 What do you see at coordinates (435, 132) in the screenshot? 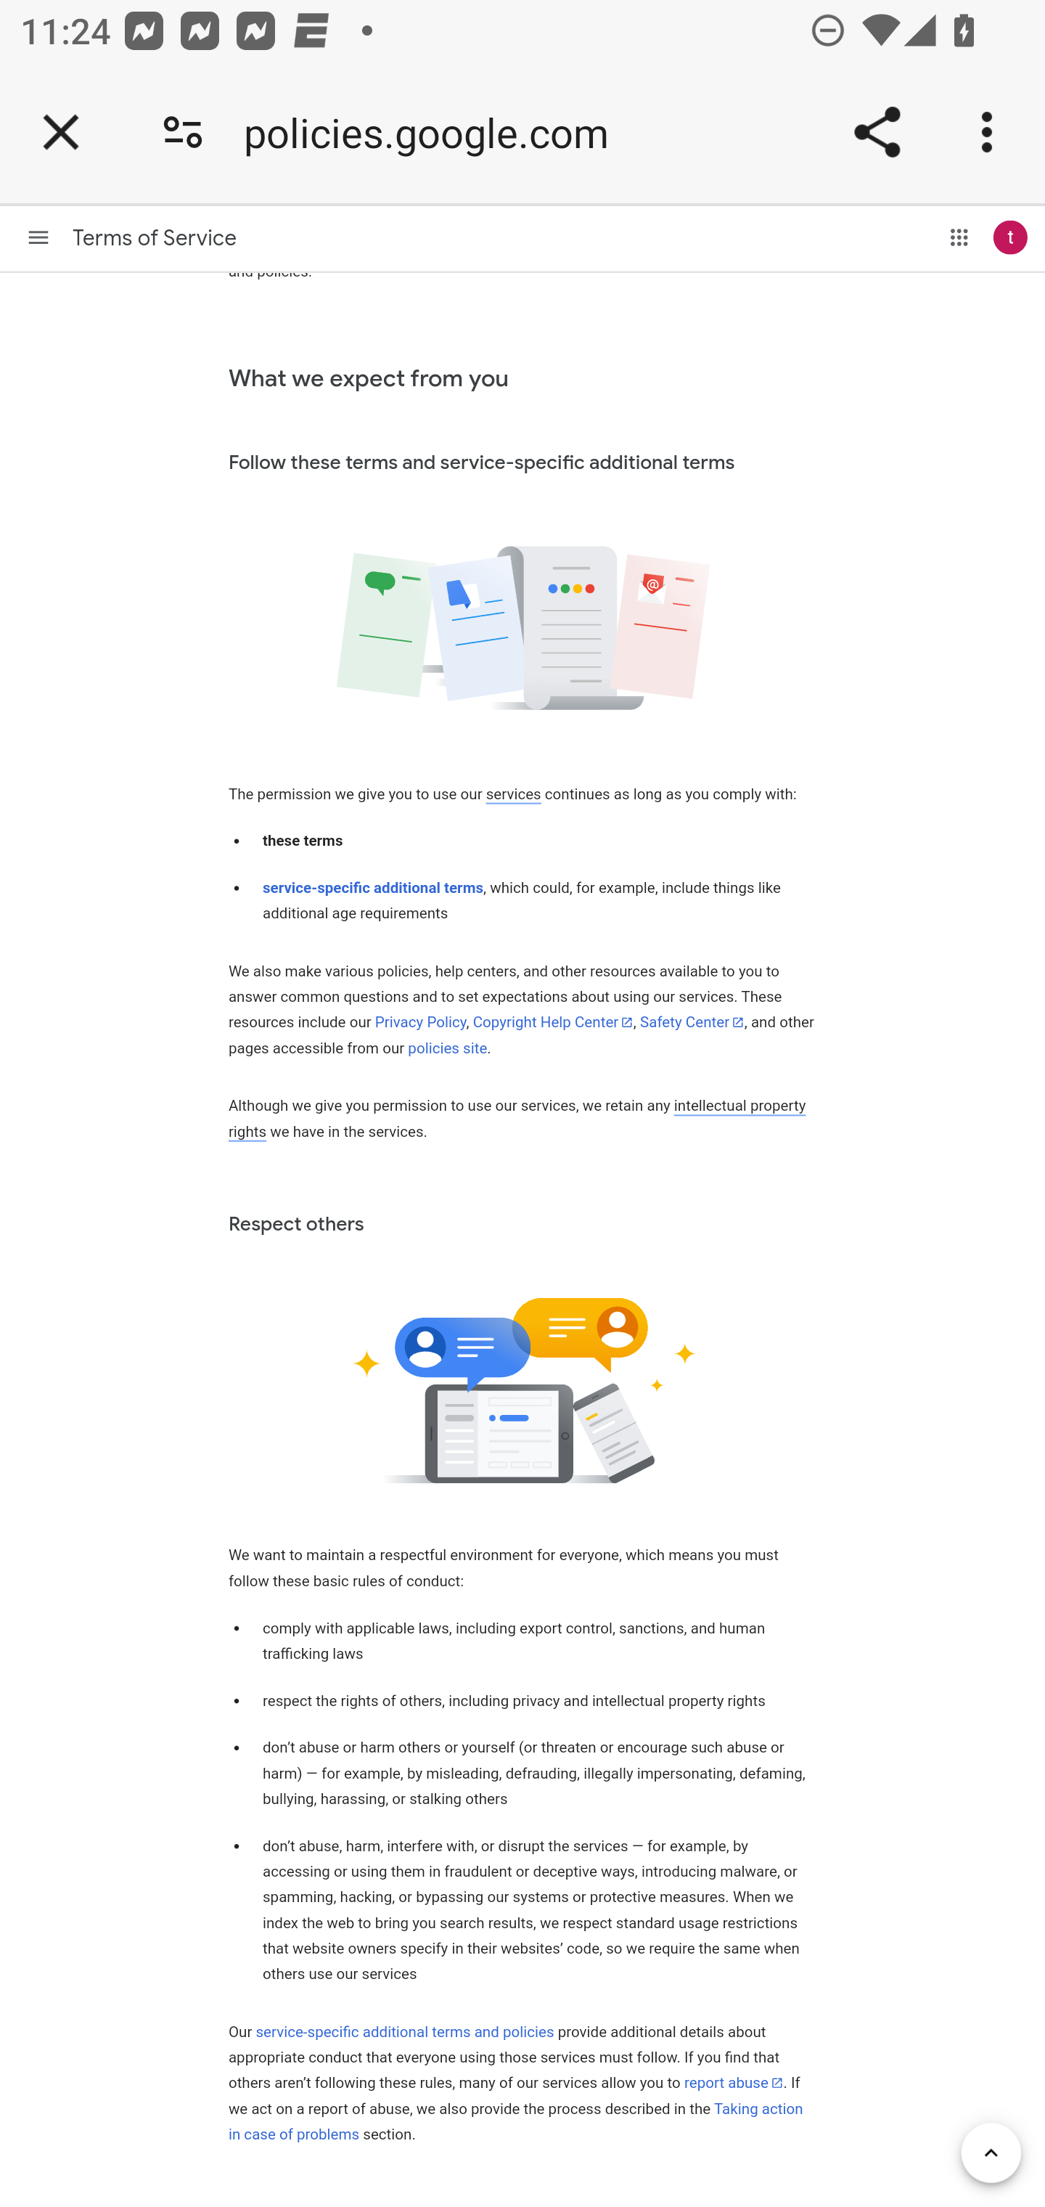
I see `policies.google.com` at bounding box center [435, 132].